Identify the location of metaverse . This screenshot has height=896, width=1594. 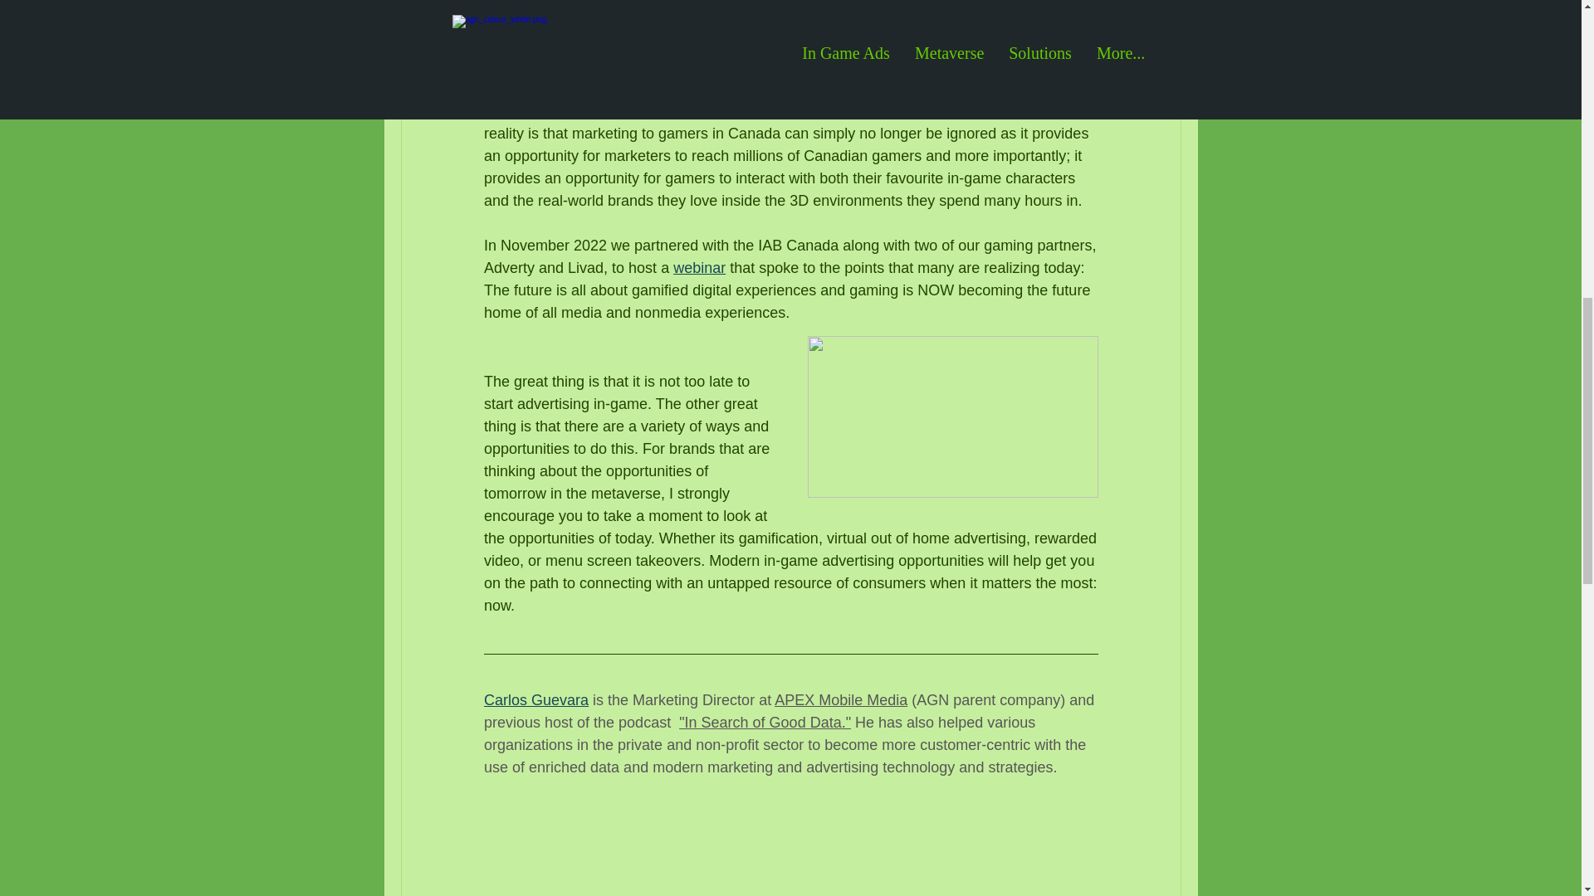
(913, 66).